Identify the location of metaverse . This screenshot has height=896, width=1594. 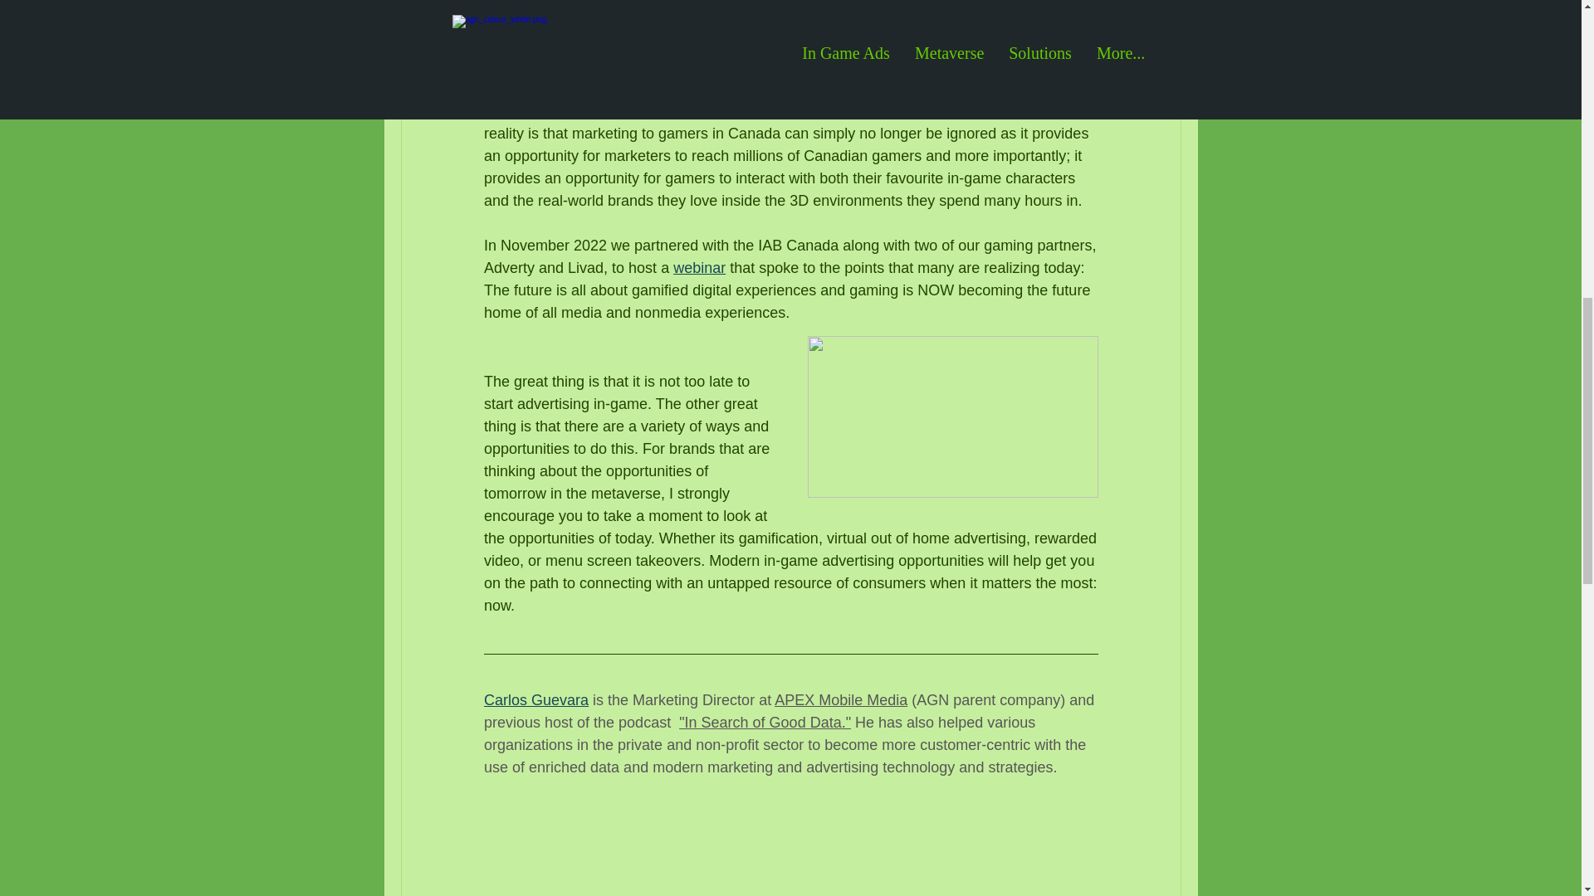
(913, 66).